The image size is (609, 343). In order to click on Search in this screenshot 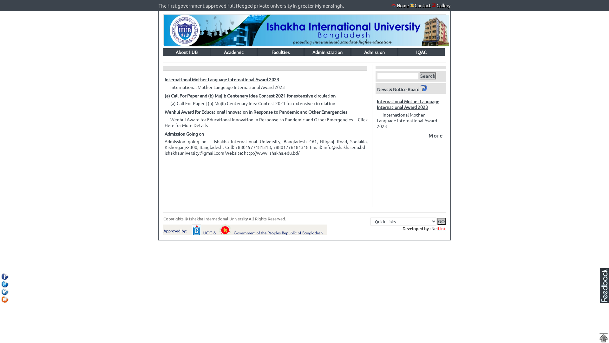, I will do `click(428, 76)`.